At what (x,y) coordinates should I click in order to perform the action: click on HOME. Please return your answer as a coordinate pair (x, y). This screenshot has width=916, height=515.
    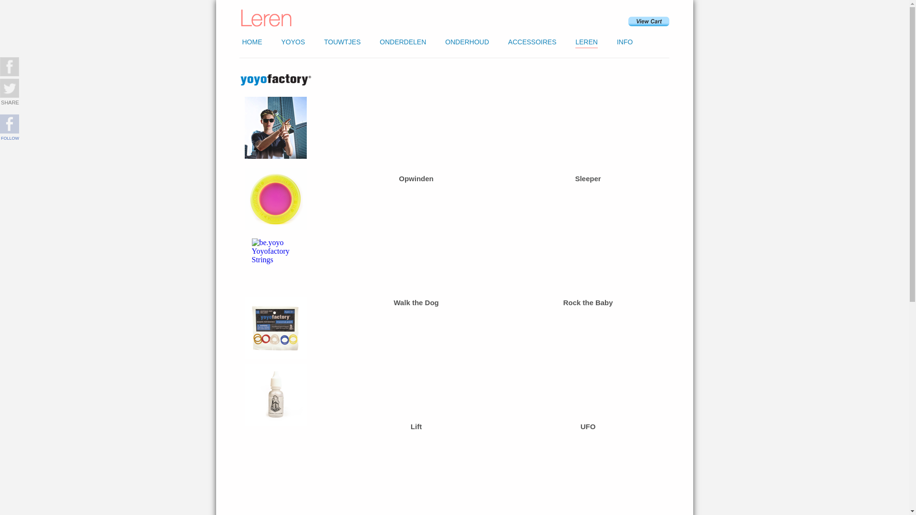
    Looking at the image, I should click on (252, 42).